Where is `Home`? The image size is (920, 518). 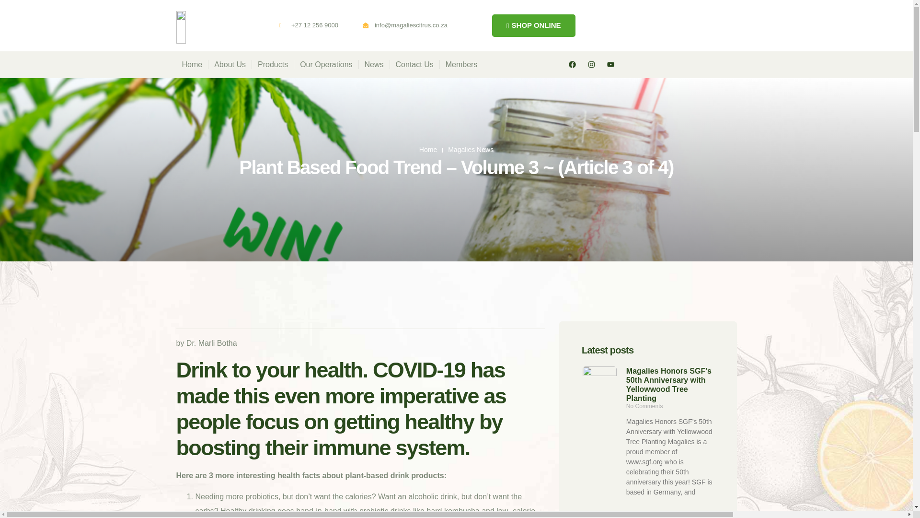
Home is located at coordinates (193, 64).